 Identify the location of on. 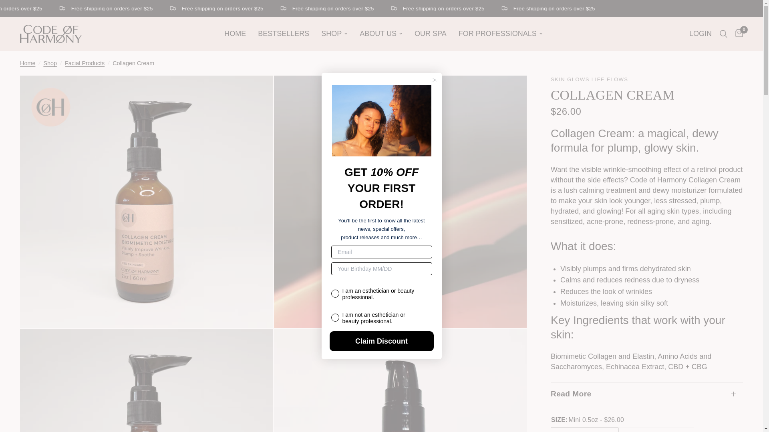
(335, 283).